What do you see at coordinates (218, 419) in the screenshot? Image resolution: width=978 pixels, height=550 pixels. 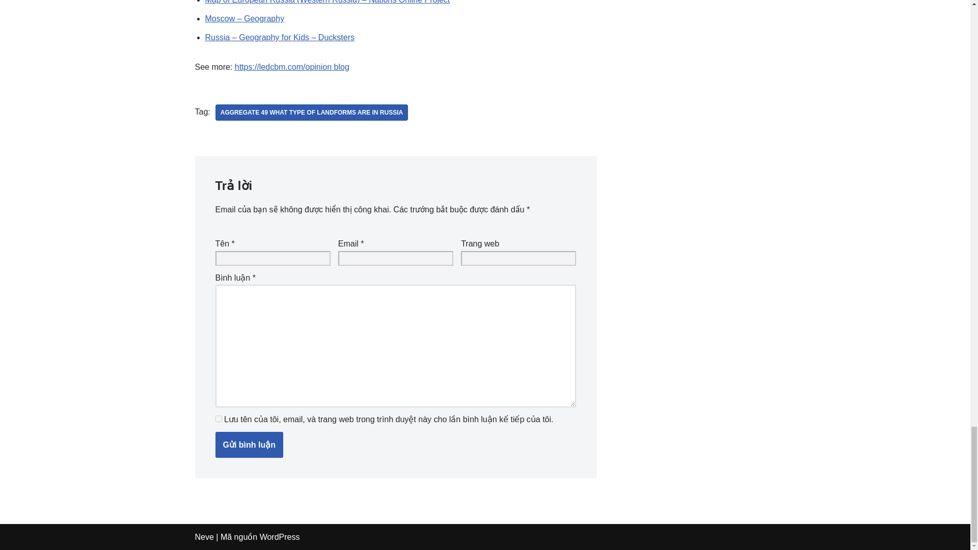 I see `yes` at bounding box center [218, 419].